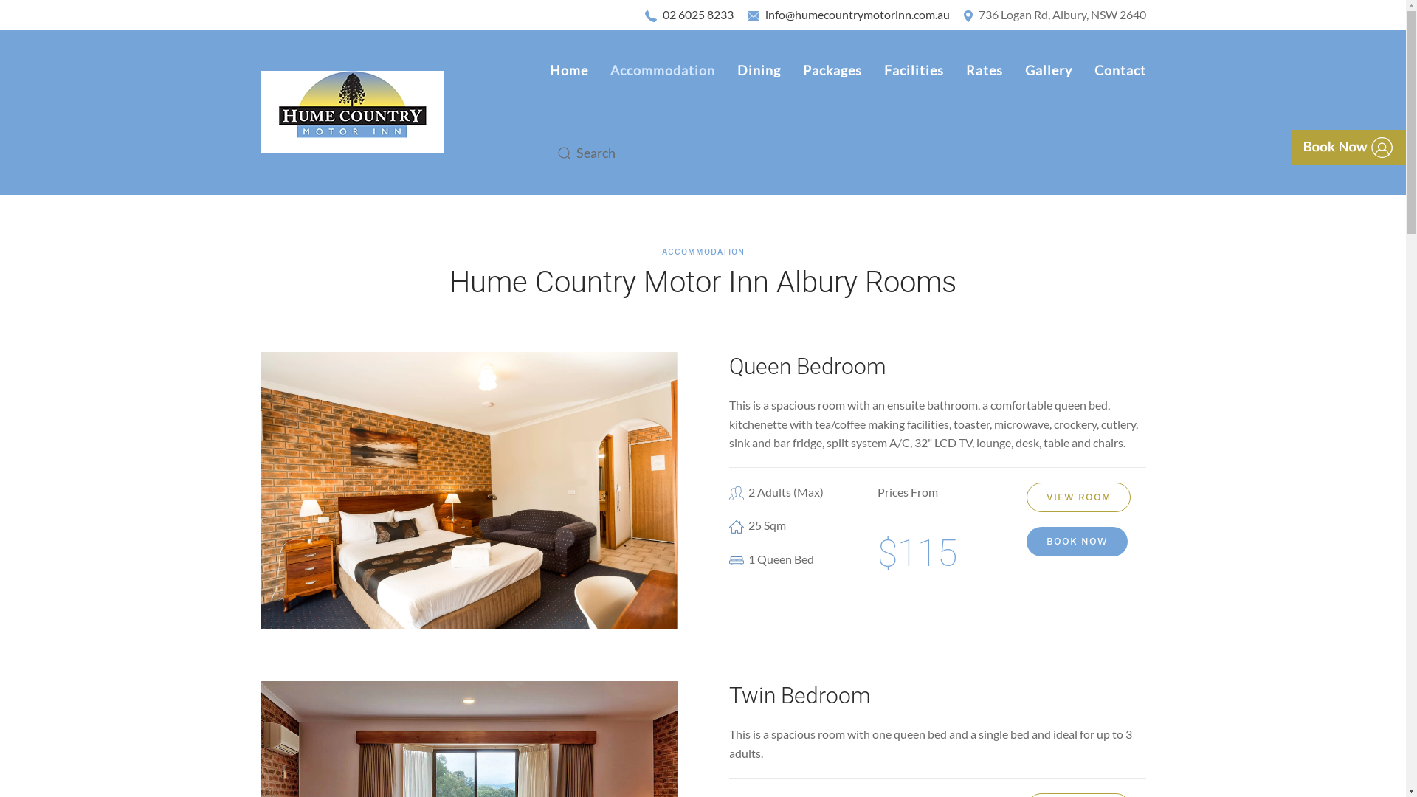 Image resolution: width=1417 pixels, height=797 pixels. What do you see at coordinates (1079, 497) in the screenshot?
I see `VIEW ROOM` at bounding box center [1079, 497].